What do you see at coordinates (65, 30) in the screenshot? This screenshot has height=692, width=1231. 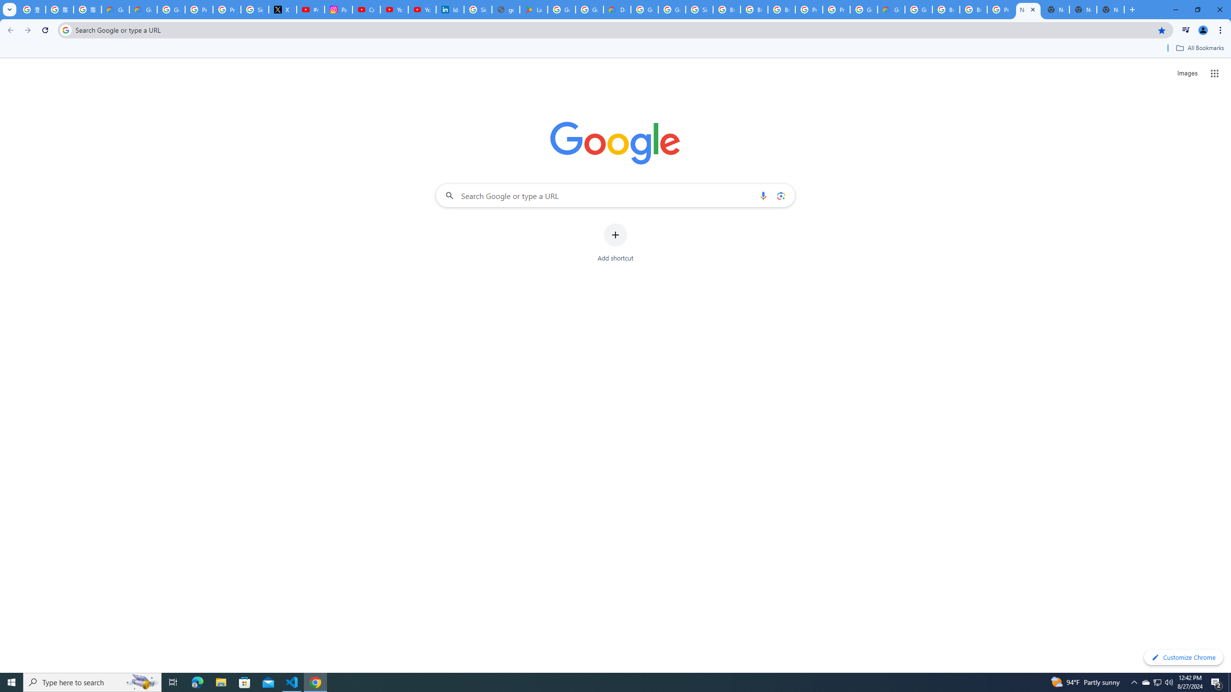 I see `Search icon` at bounding box center [65, 30].